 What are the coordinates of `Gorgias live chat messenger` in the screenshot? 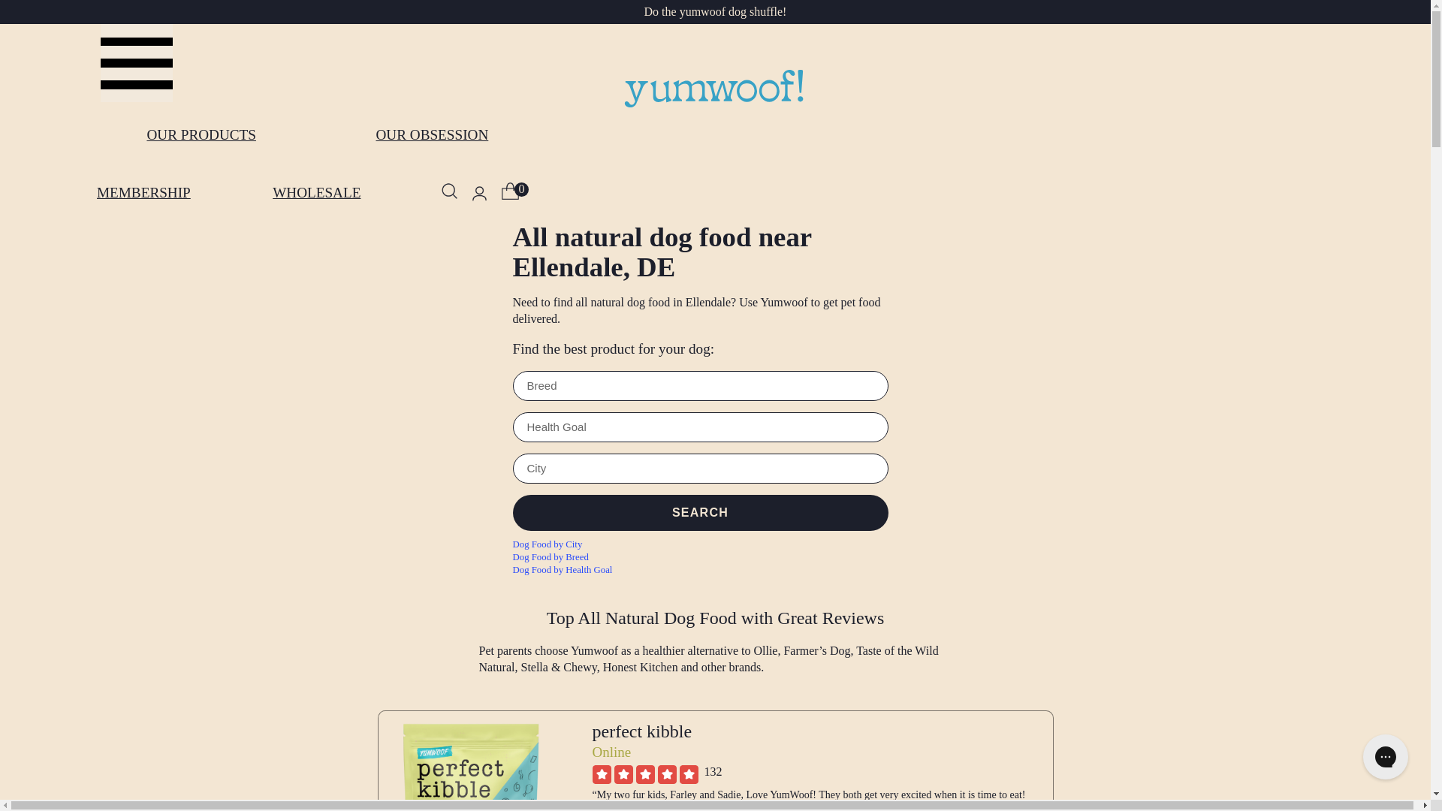 It's located at (1385, 757).